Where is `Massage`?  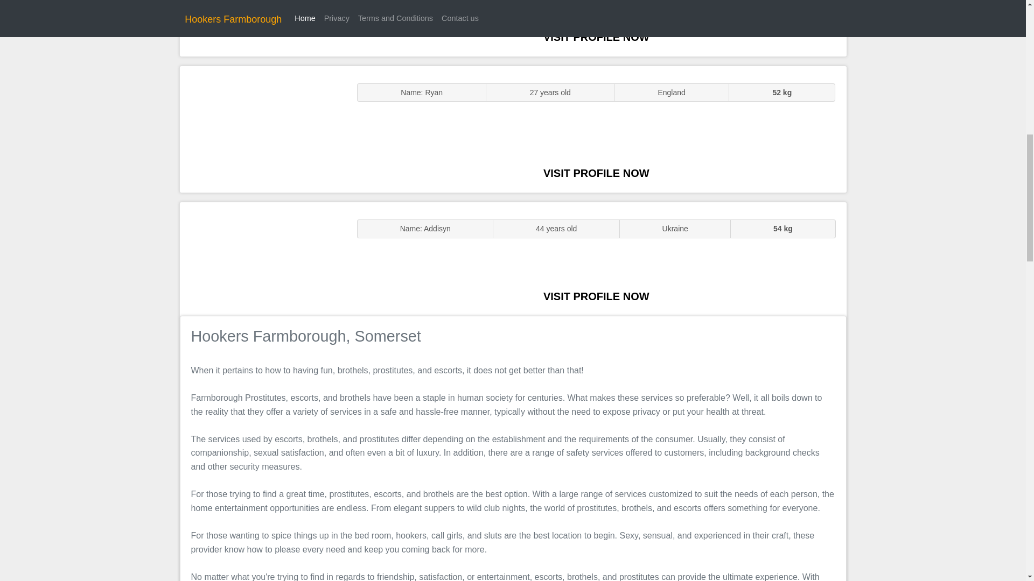 Massage is located at coordinates (263, 258).